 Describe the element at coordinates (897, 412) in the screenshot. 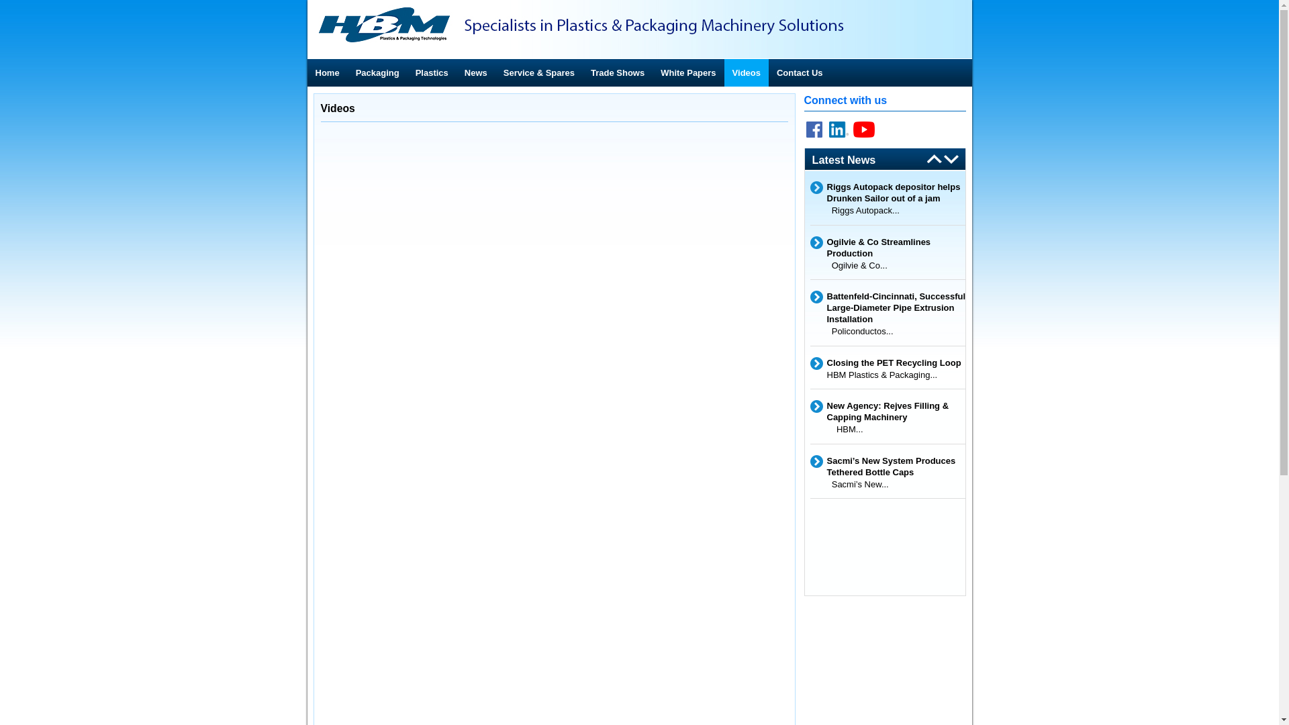

I see `New Agency: Rejves Filling & Capping Machinery` at that location.